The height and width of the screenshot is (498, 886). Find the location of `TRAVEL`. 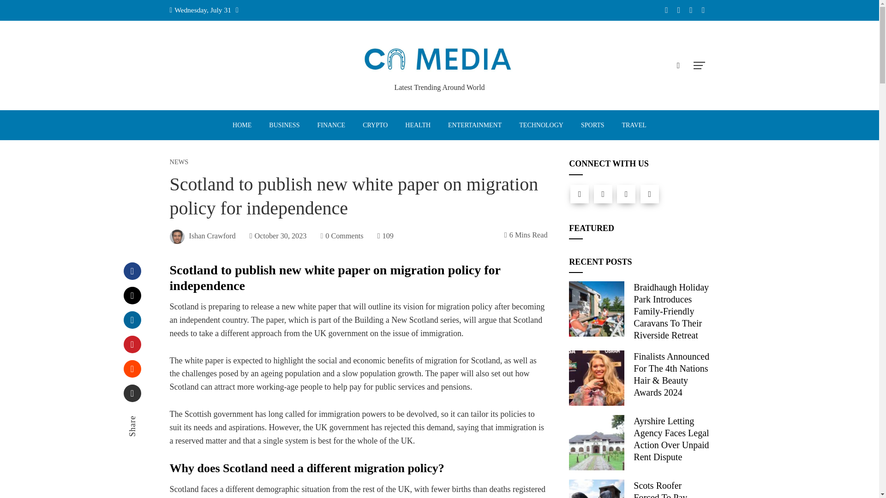

TRAVEL is located at coordinates (634, 125).